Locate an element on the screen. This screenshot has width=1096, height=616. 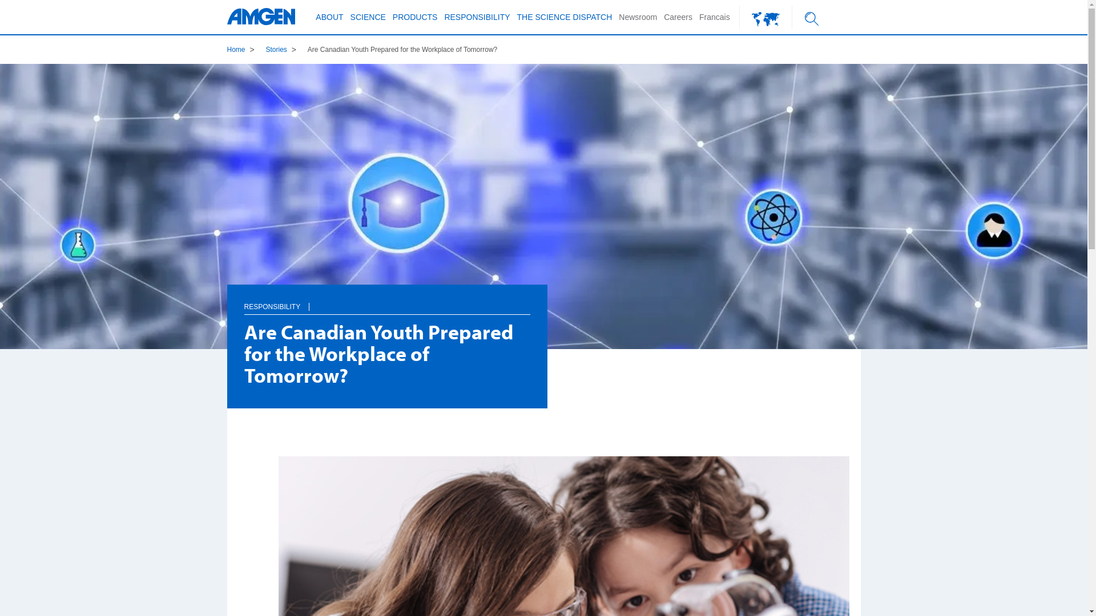
FLItem-2-SLItem-11 is located at coordinates (339, 92).